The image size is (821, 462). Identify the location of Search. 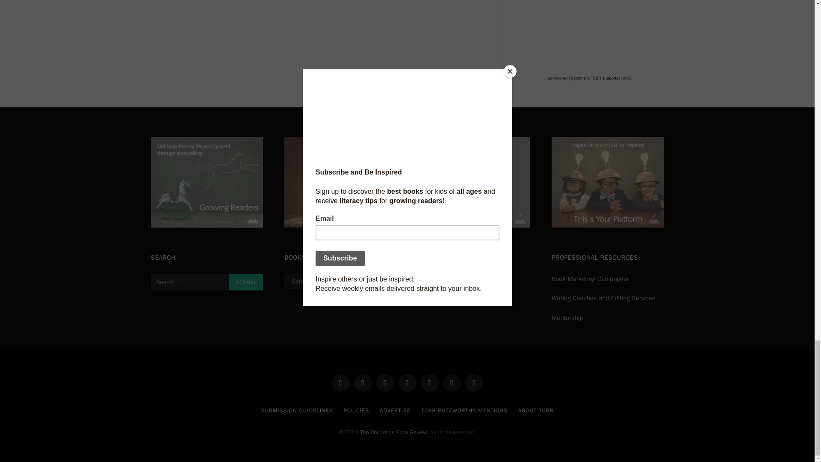
(245, 282).